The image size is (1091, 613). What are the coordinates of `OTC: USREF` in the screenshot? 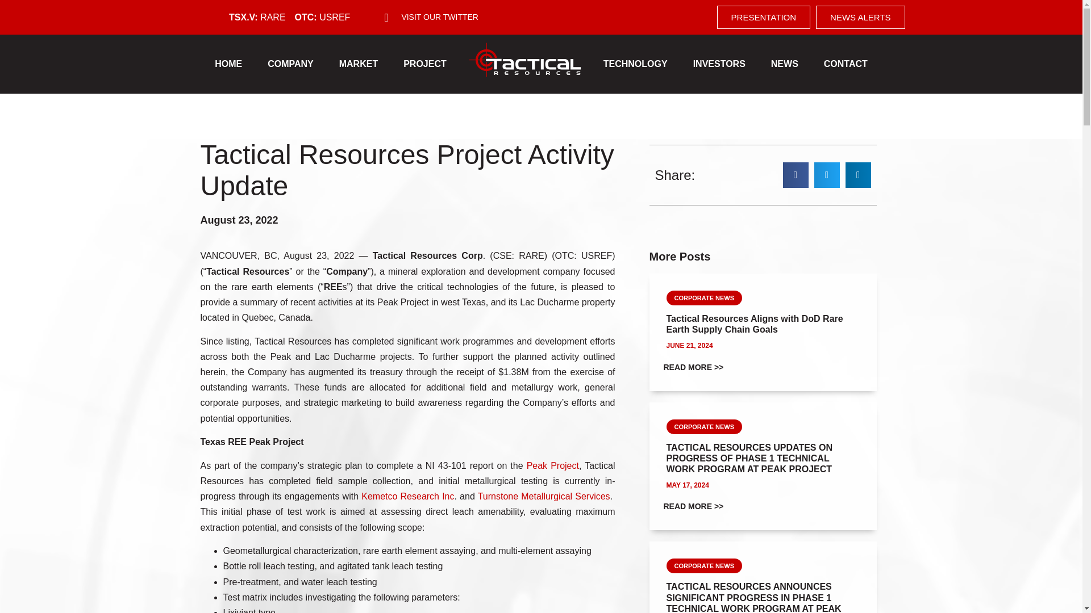 It's located at (322, 17).